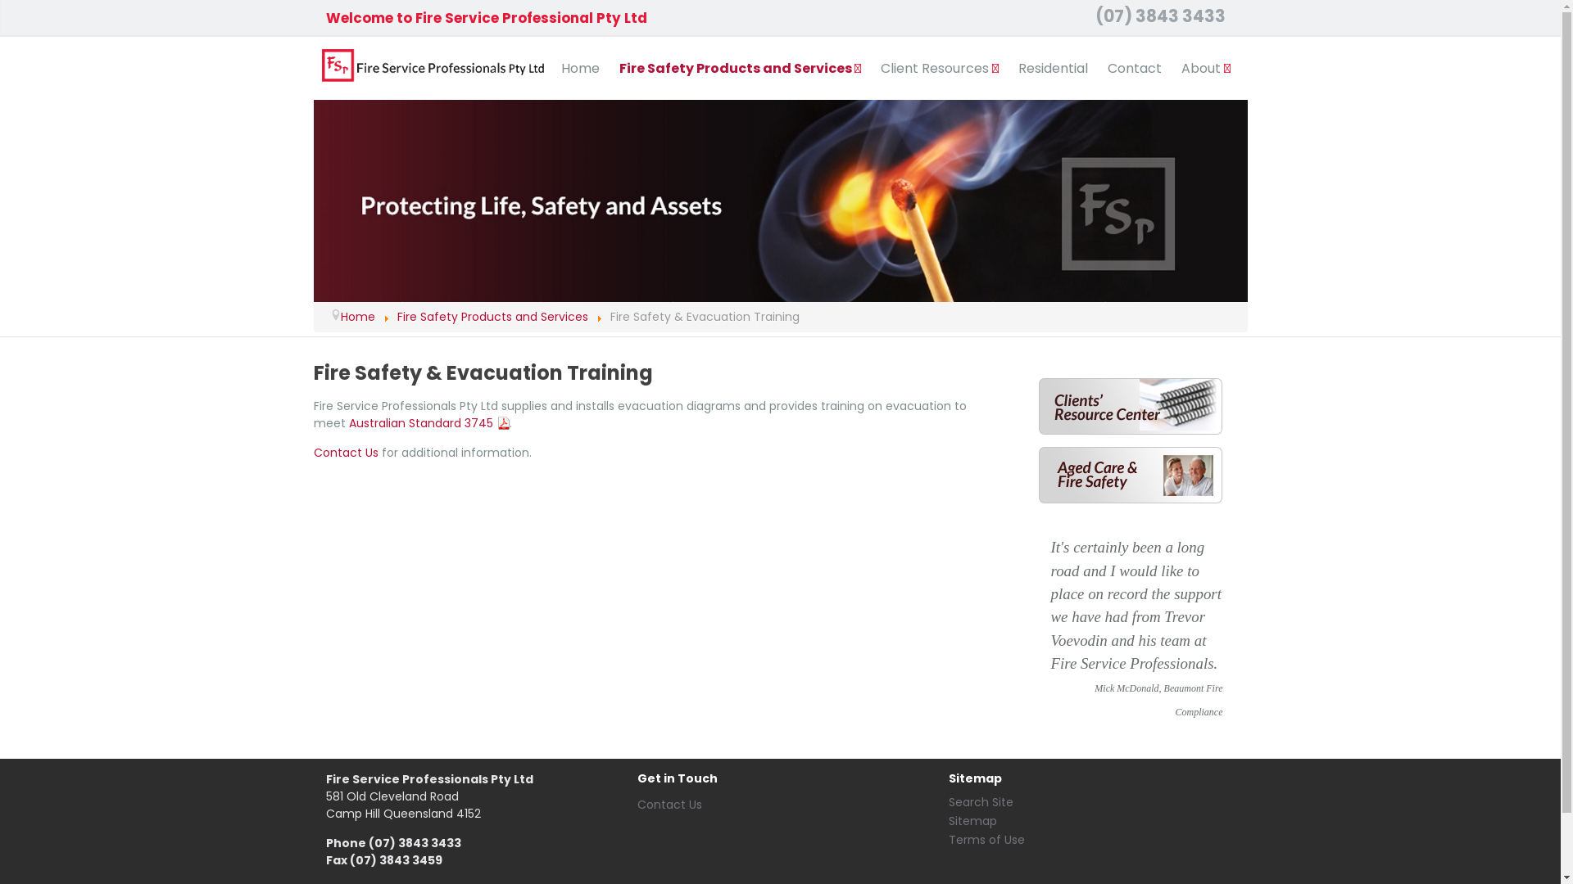 This screenshot has height=884, width=1573. Describe the element at coordinates (939, 69) in the screenshot. I see `Client Resources` at that location.